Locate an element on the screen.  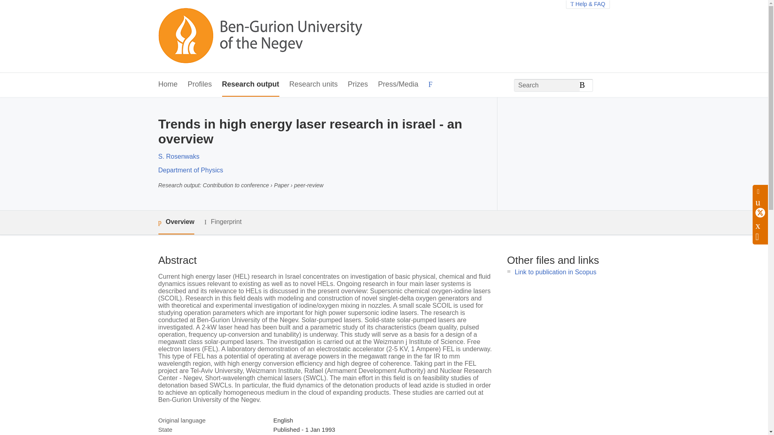
Profiles is located at coordinates (200, 85).